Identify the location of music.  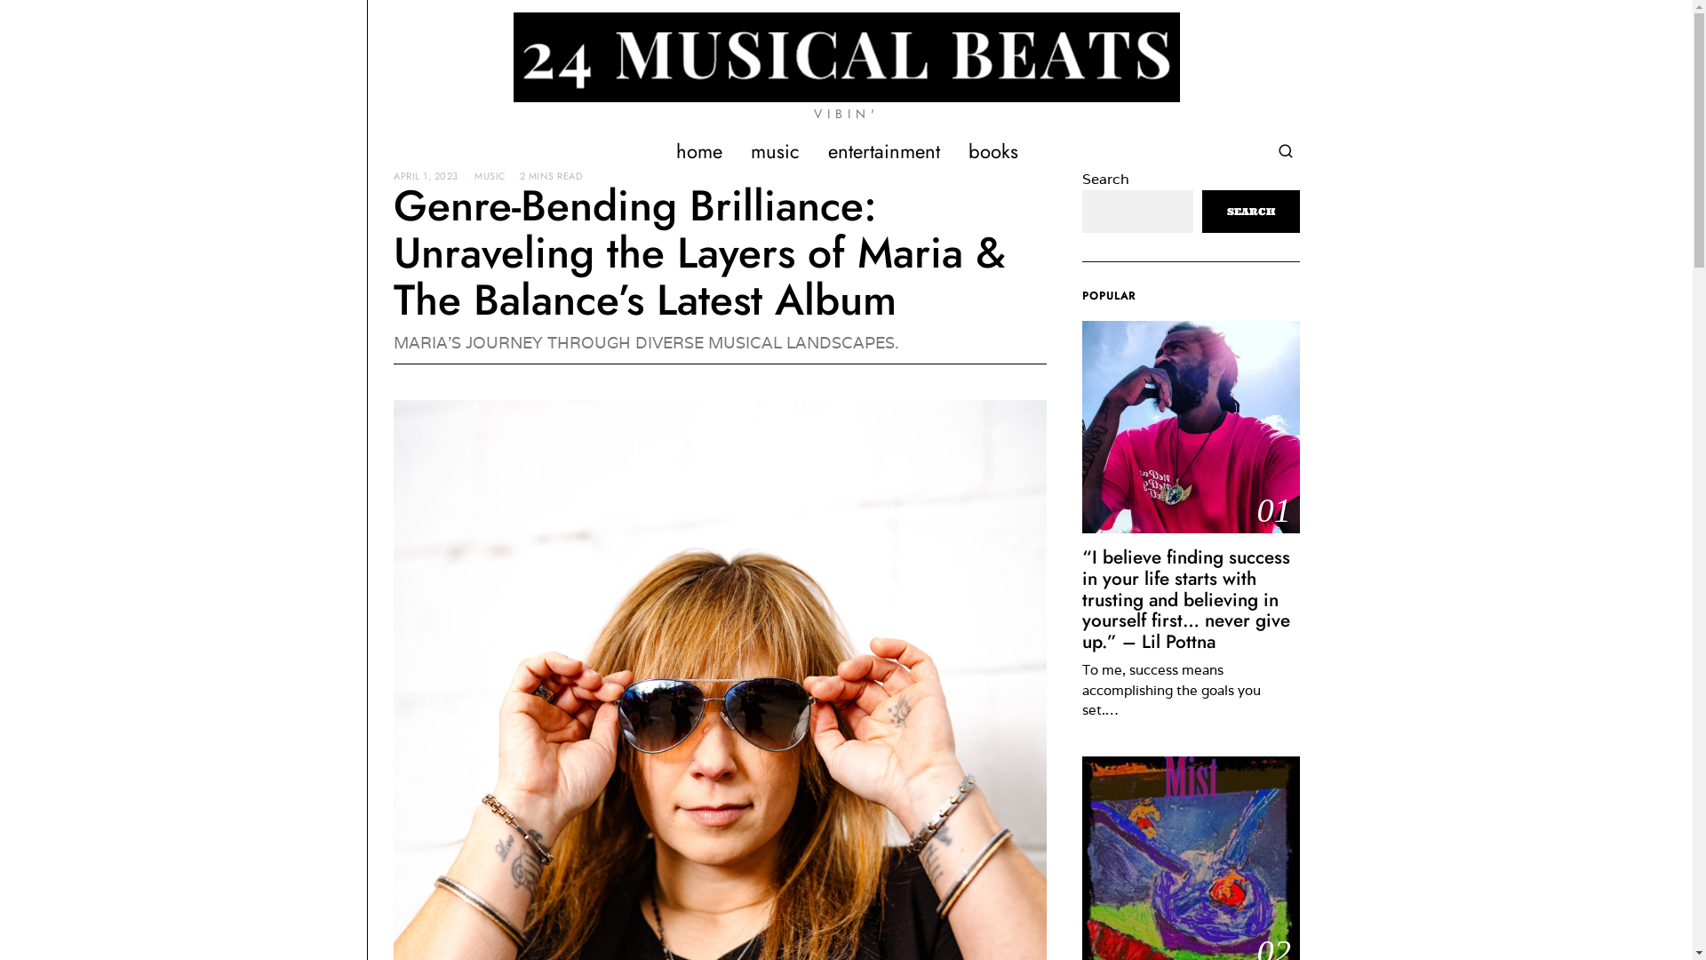
(775, 151).